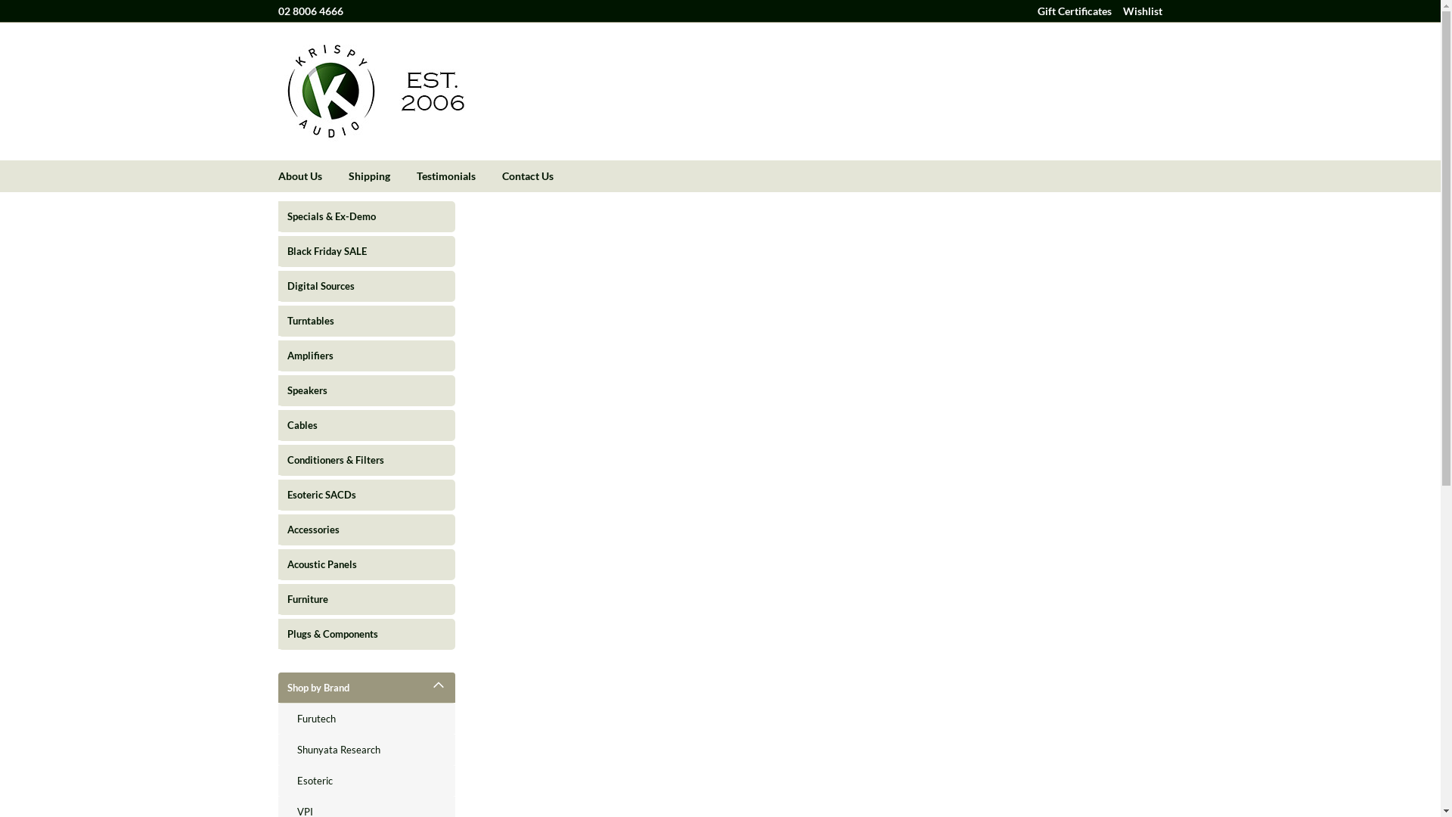  I want to click on Specials & Ex-Demo, so click(354, 216).